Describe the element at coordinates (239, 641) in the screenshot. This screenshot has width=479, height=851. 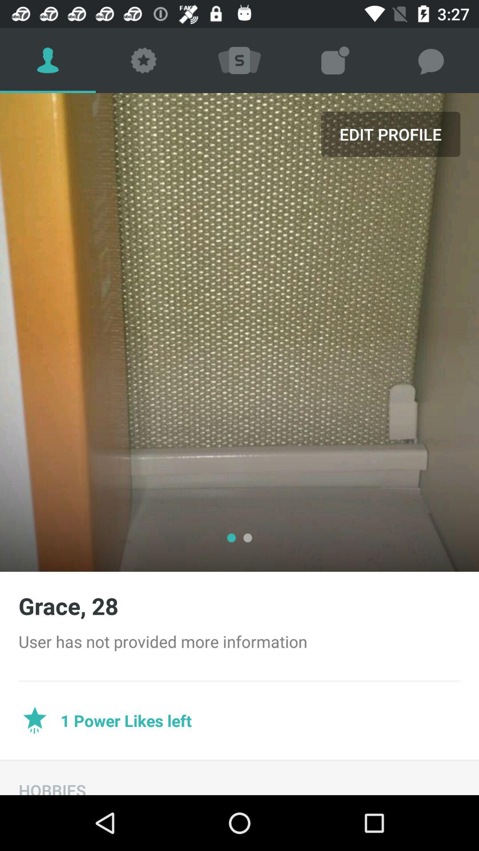
I see `swipe until the user has not` at that location.